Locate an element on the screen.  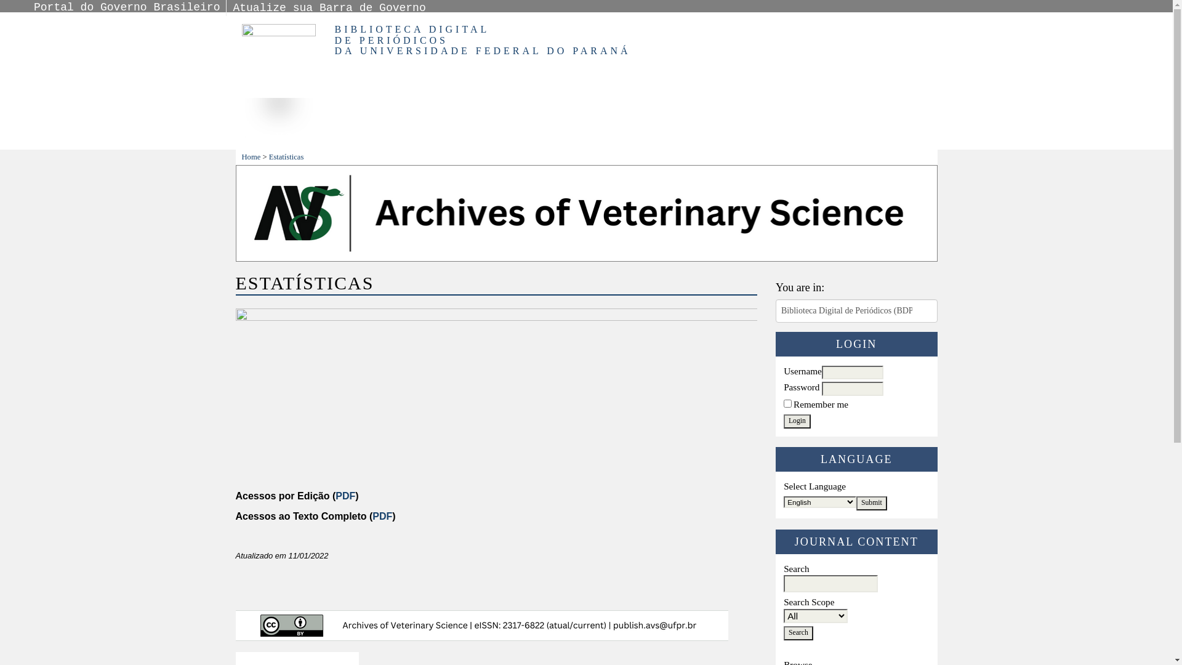
ABOUT is located at coordinates (363, 137).